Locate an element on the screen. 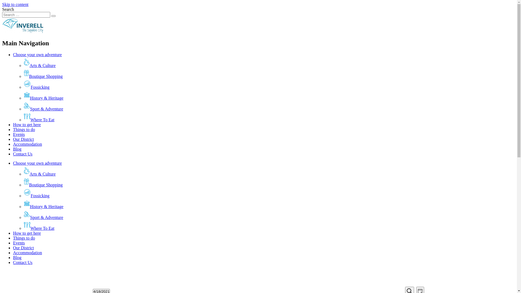  Sport & Adventure is located at coordinates (43, 218).